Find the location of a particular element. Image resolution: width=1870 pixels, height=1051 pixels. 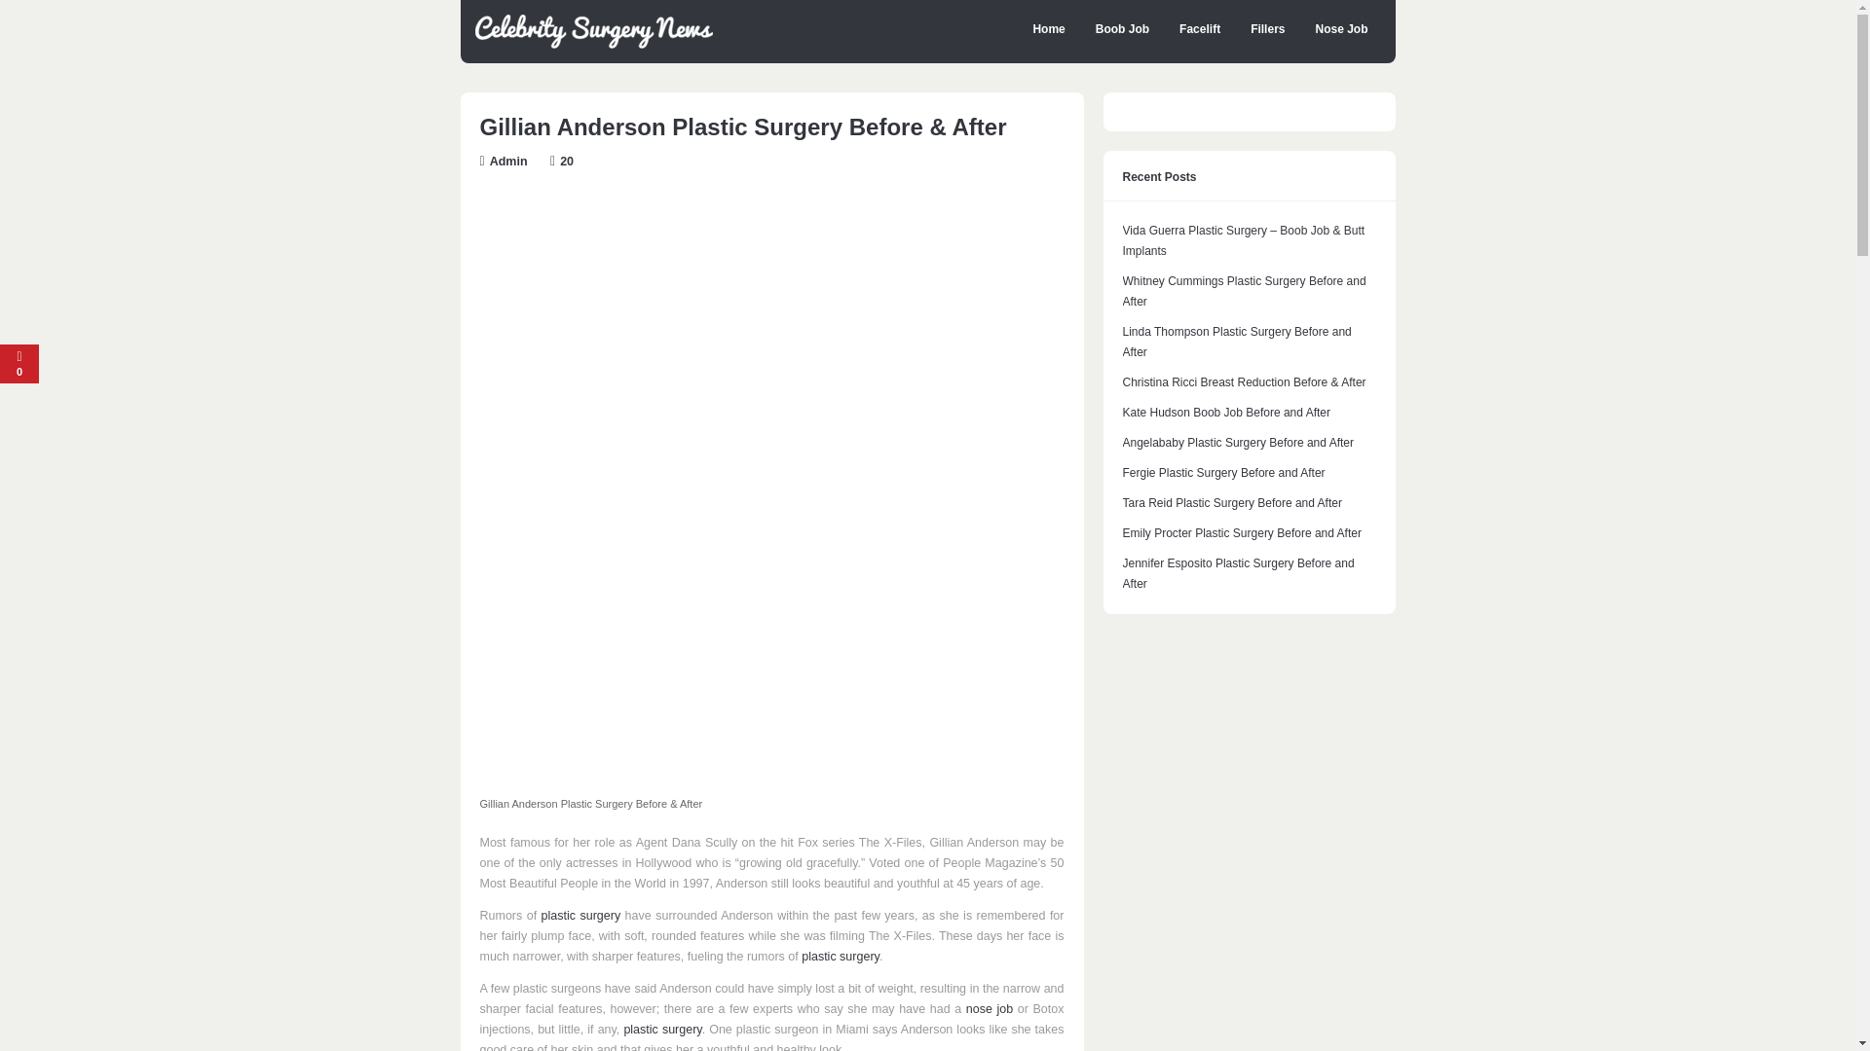

plastic surgery is located at coordinates (580, 916).